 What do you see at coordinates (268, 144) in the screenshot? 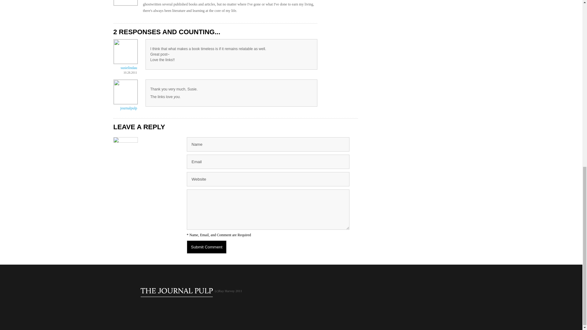
I see `Name` at bounding box center [268, 144].